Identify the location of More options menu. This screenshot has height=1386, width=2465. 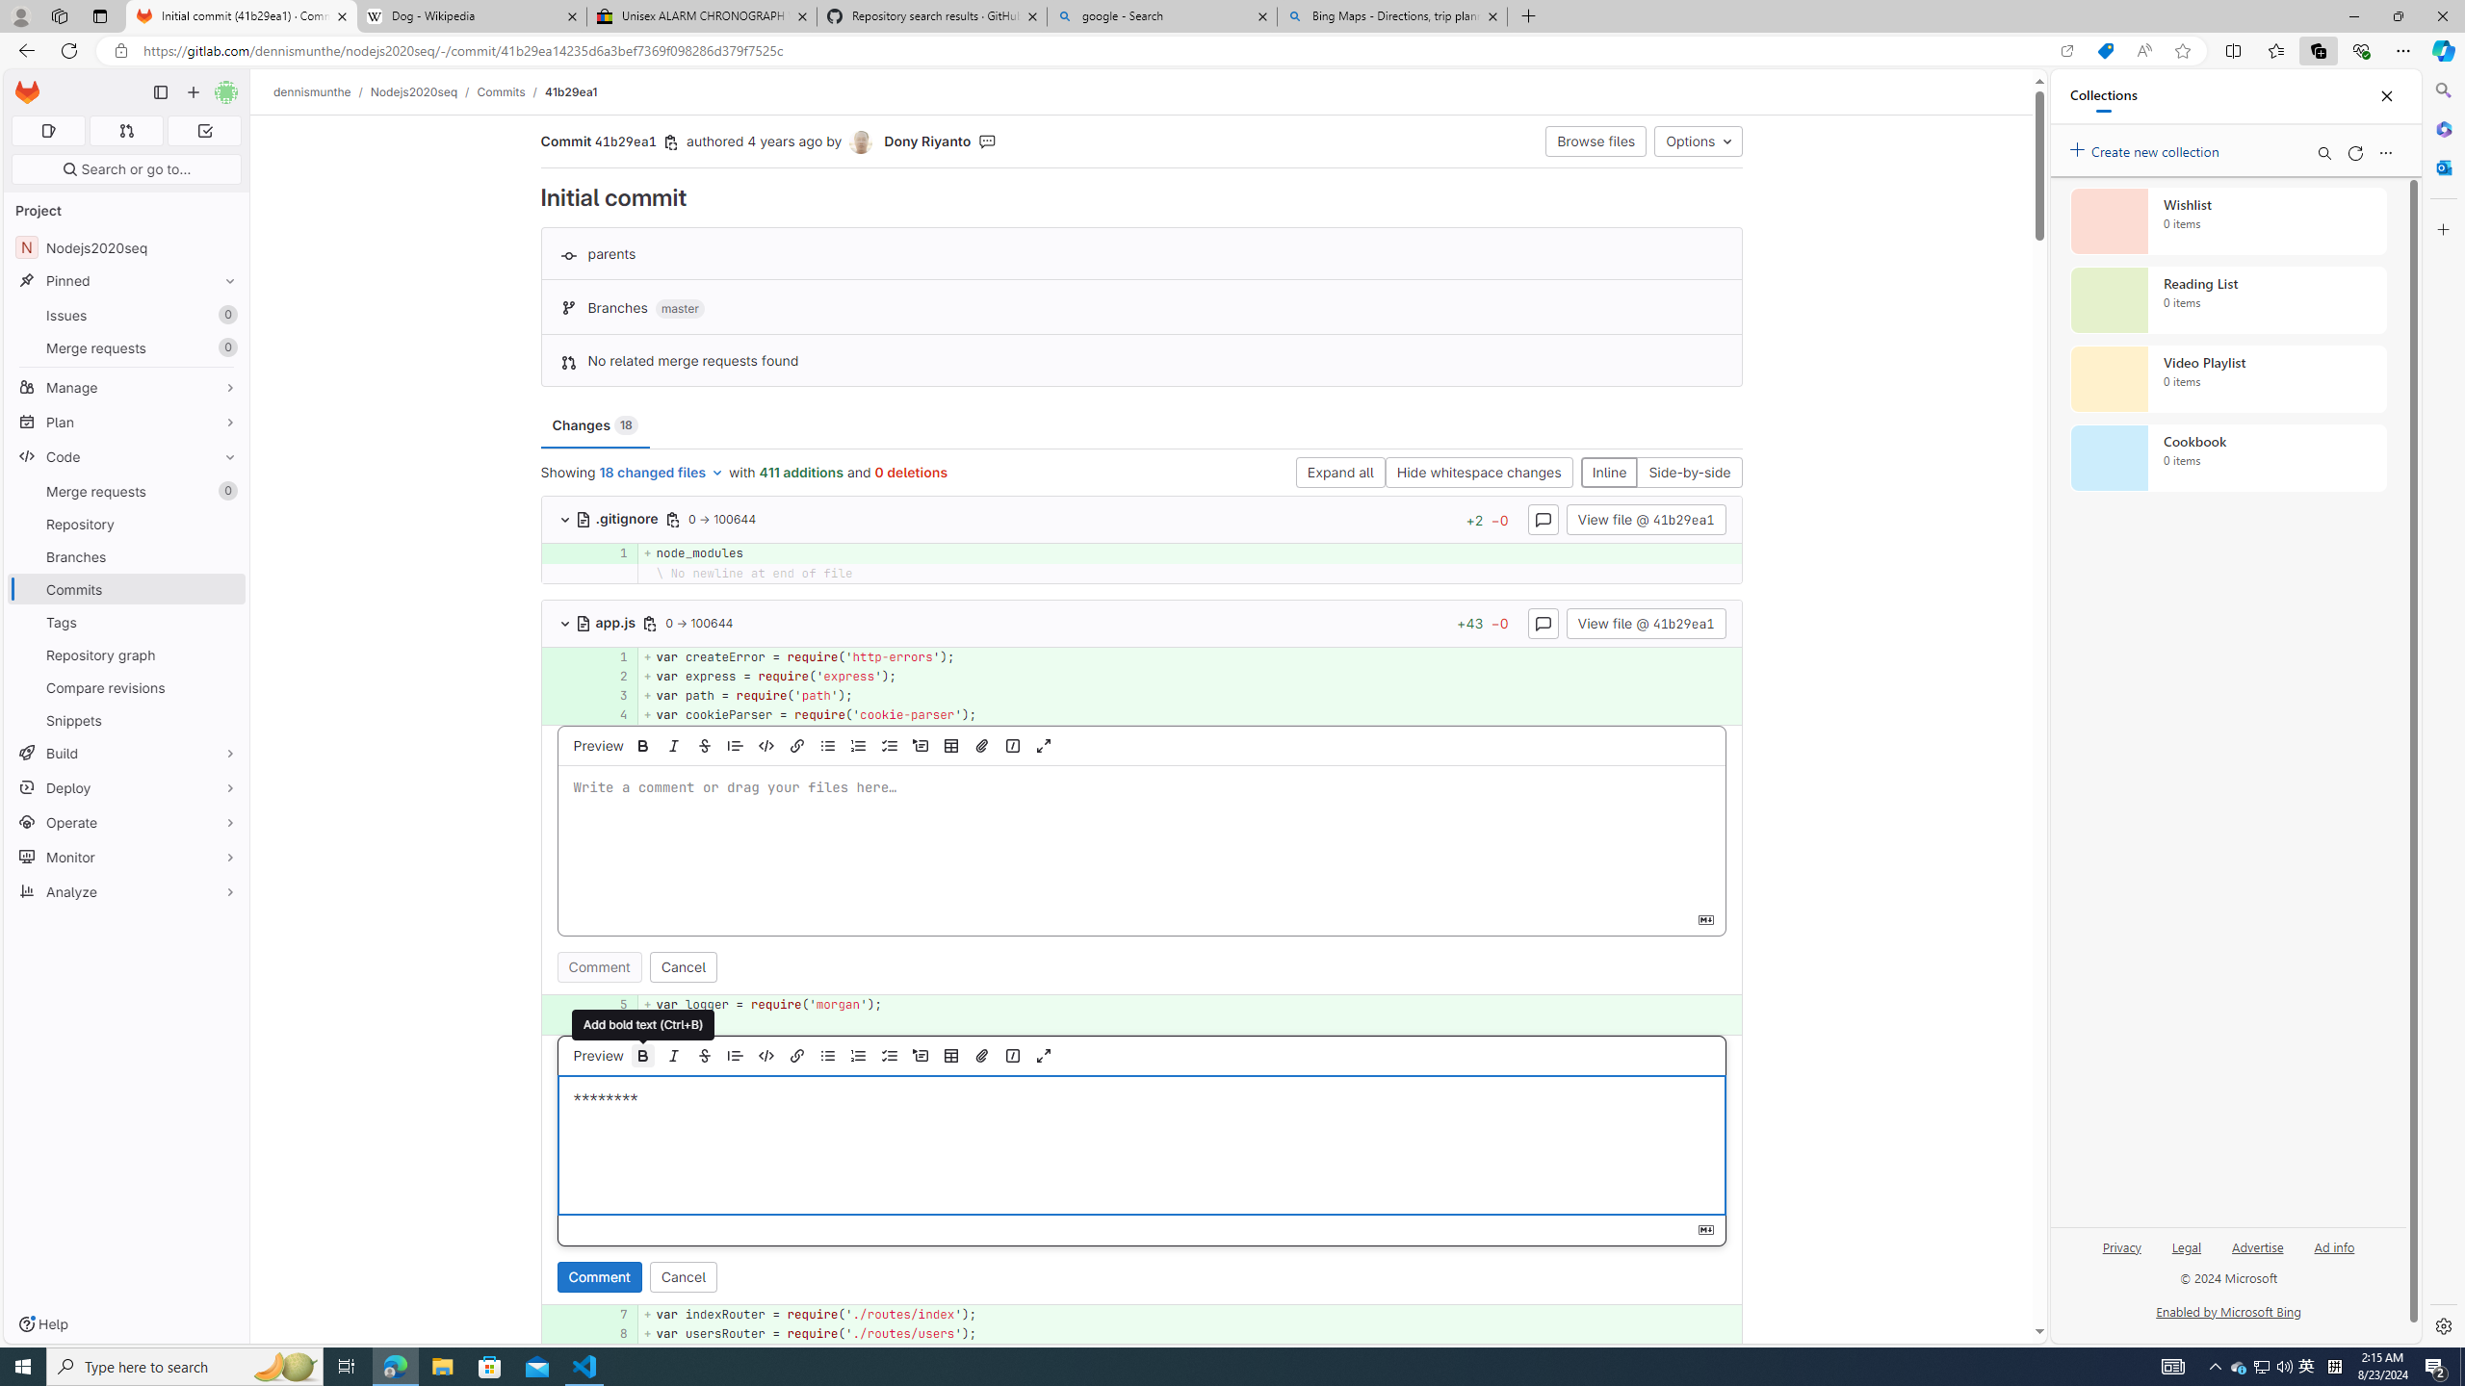
(2386, 152).